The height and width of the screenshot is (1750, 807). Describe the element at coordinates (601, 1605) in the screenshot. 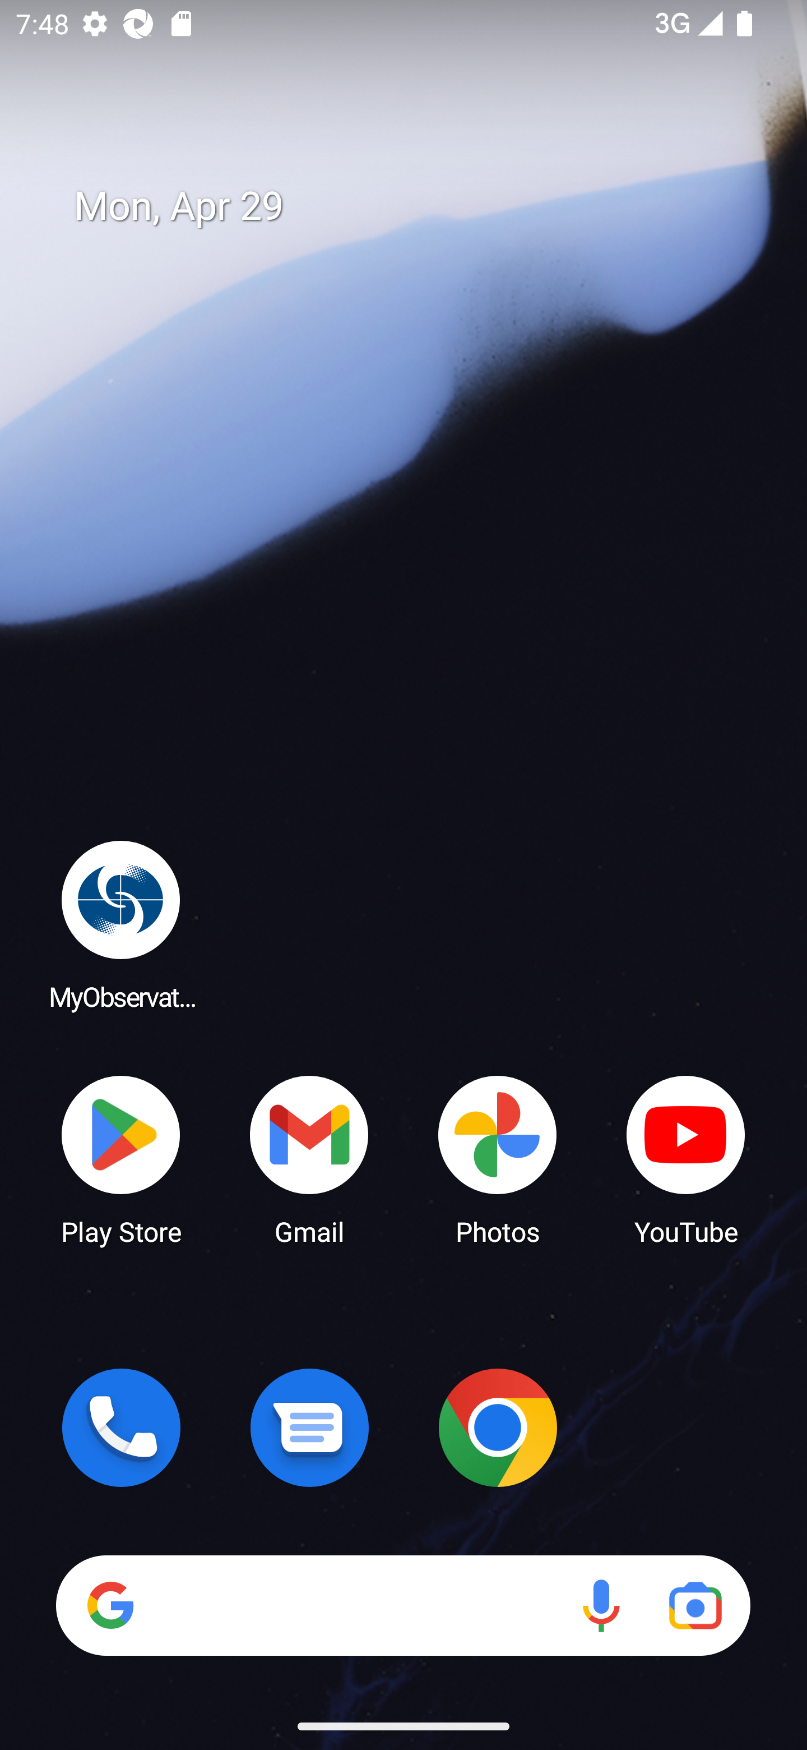

I see `Voice search` at that location.